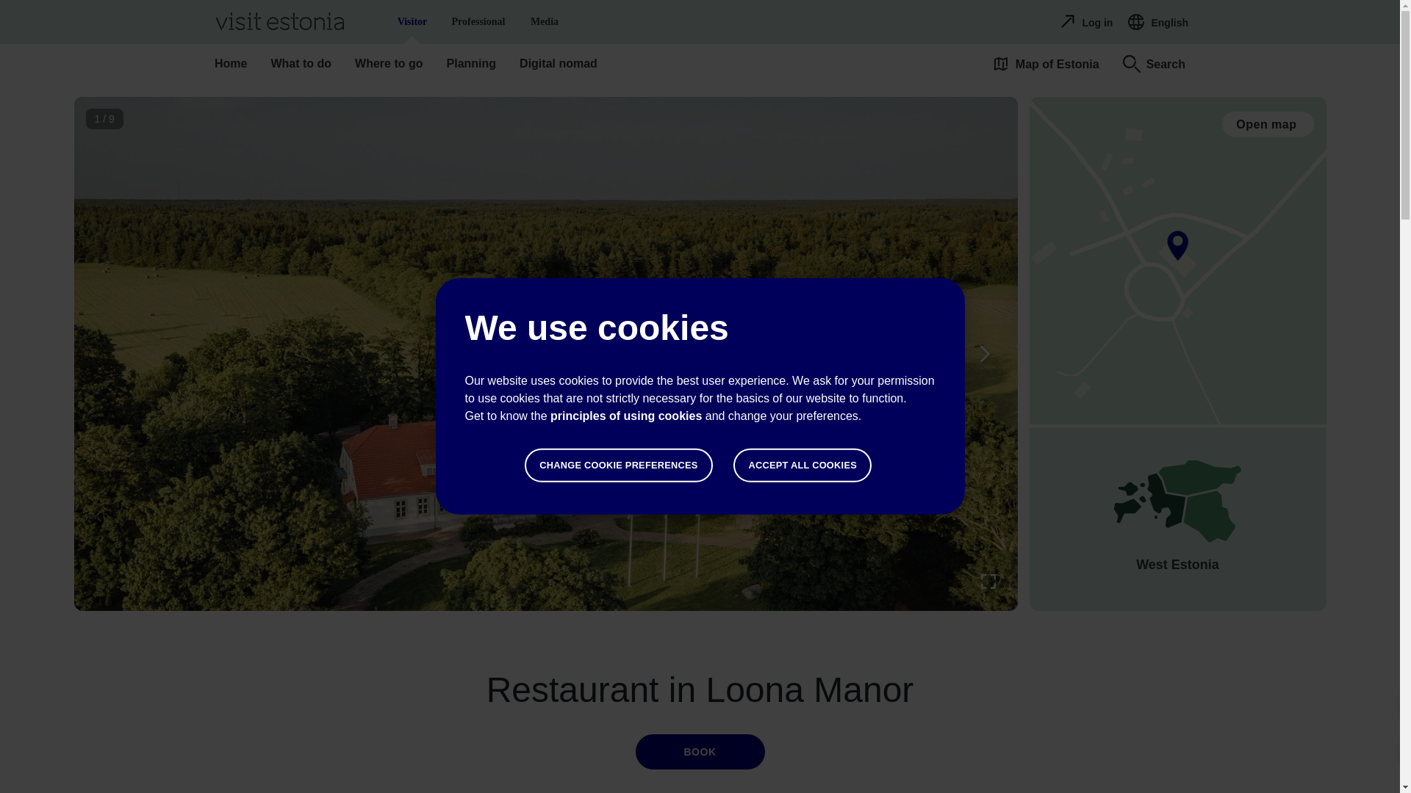  Describe the element at coordinates (803, 466) in the screenshot. I see `principles of using cookies` at that location.